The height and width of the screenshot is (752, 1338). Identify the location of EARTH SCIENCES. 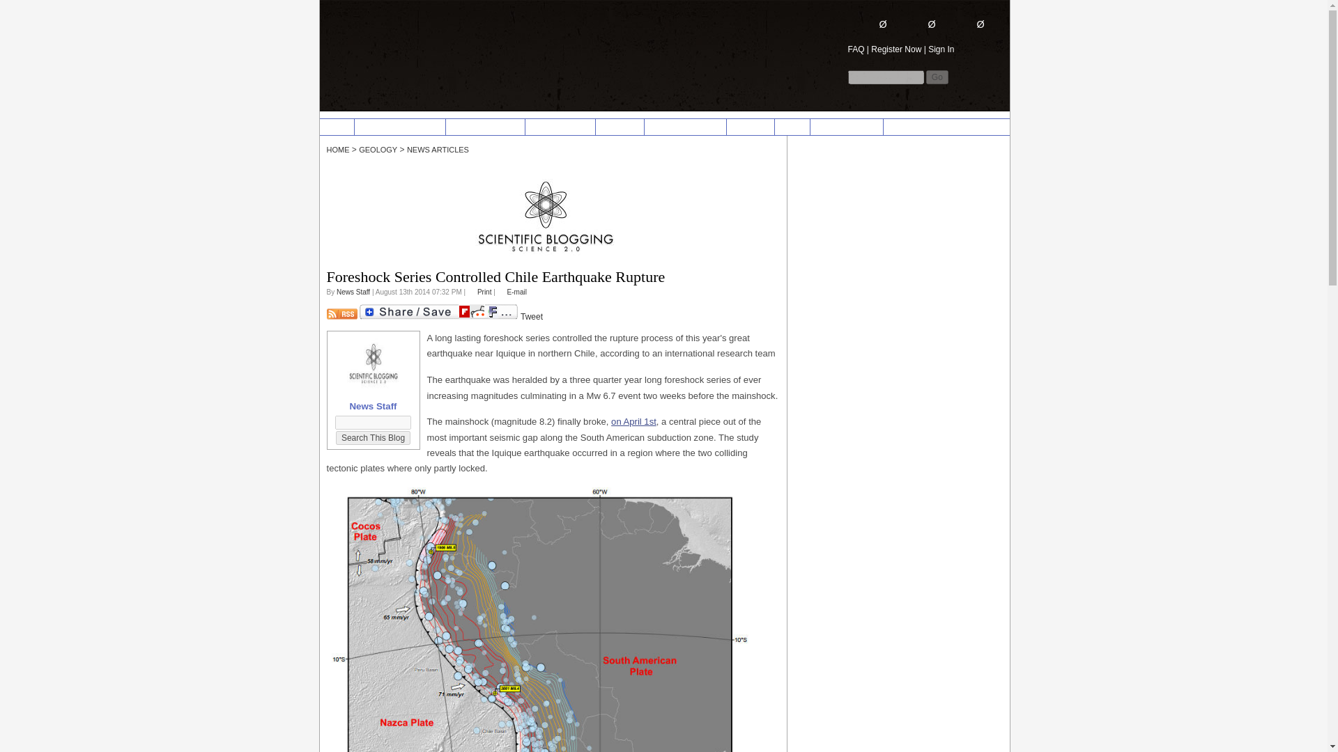
(485, 127).